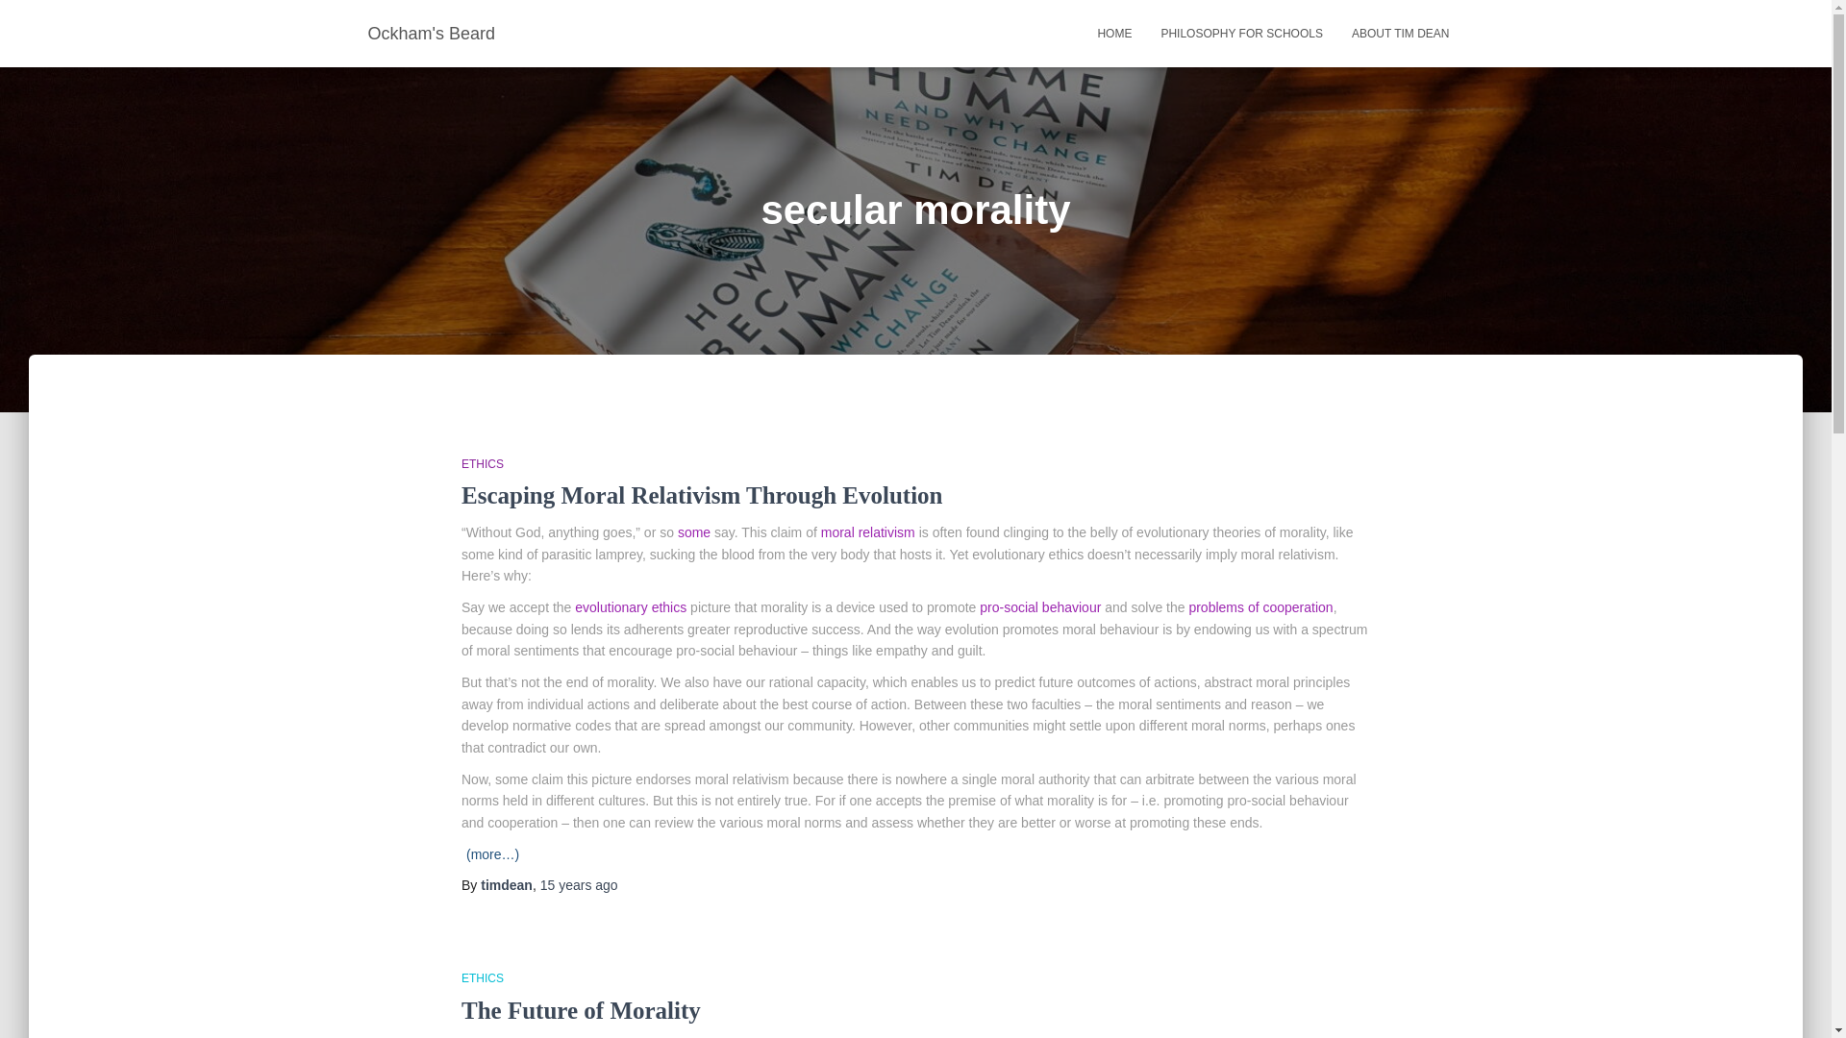 This screenshot has height=1038, width=1846. Describe the element at coordinates (1260, 607) in the screenshot. I see `problems of cooperation` at that location.